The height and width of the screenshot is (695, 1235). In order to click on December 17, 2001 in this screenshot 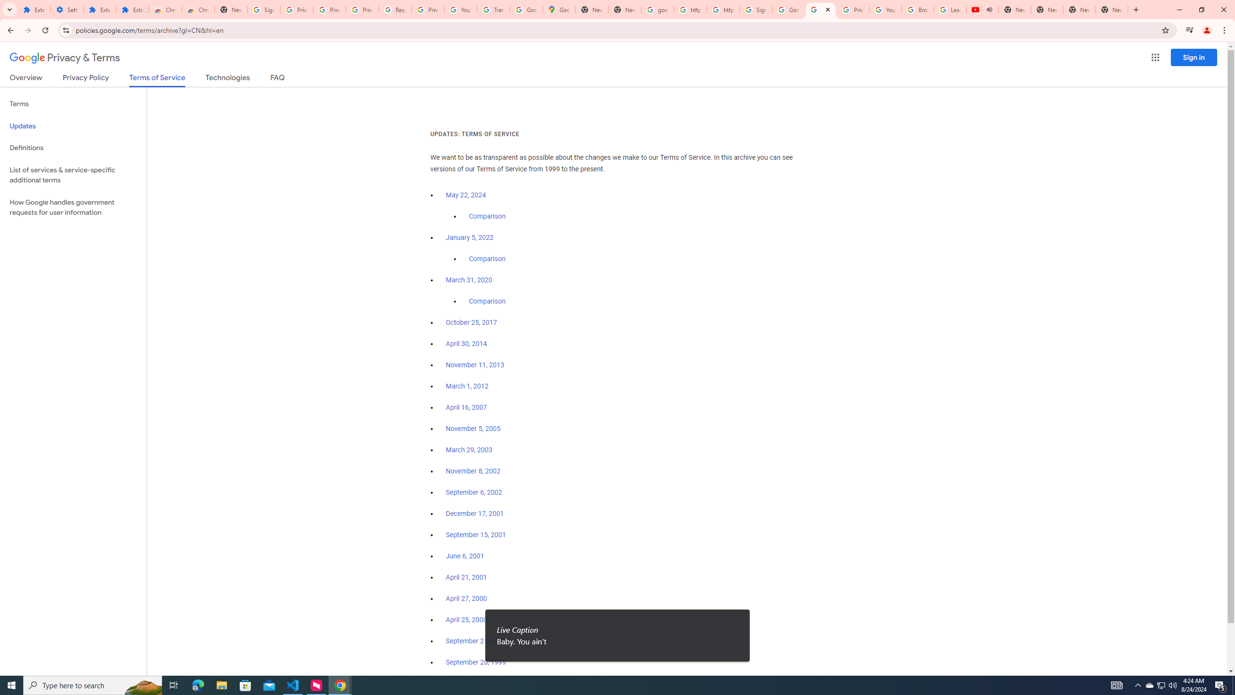, I will do `click(475, 514)`.